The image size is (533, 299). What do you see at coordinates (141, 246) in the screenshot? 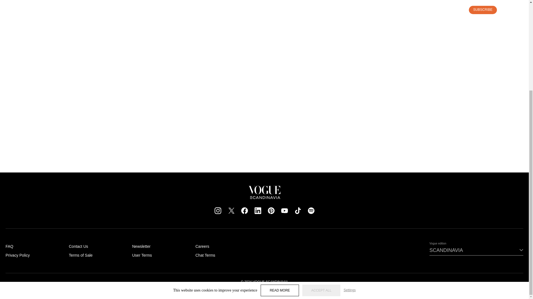
I see `Newsletter` at bounding box center [141, 246].